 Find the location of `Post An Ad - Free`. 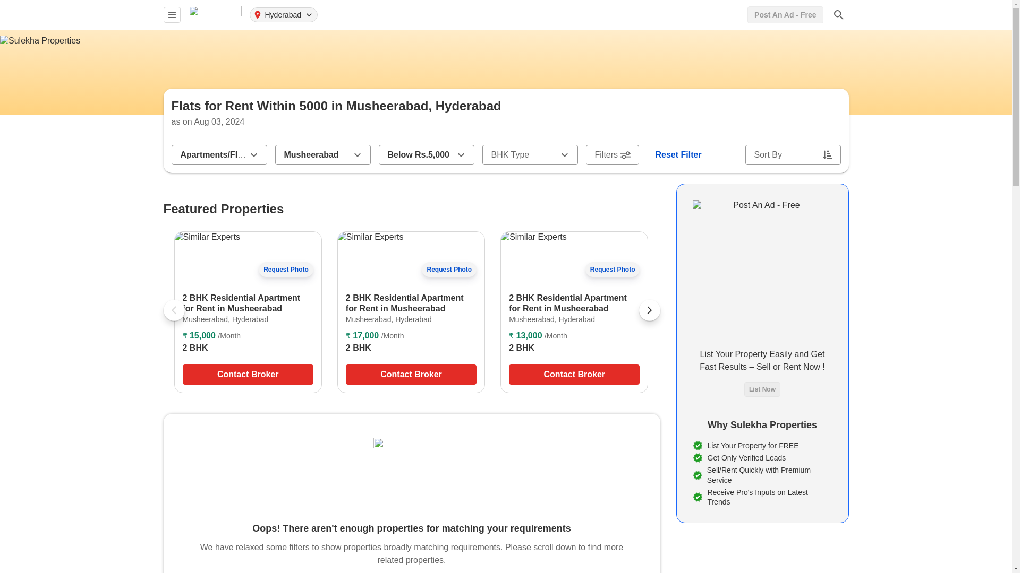

Post An Ad - Free is located at coordinates (785, 15).